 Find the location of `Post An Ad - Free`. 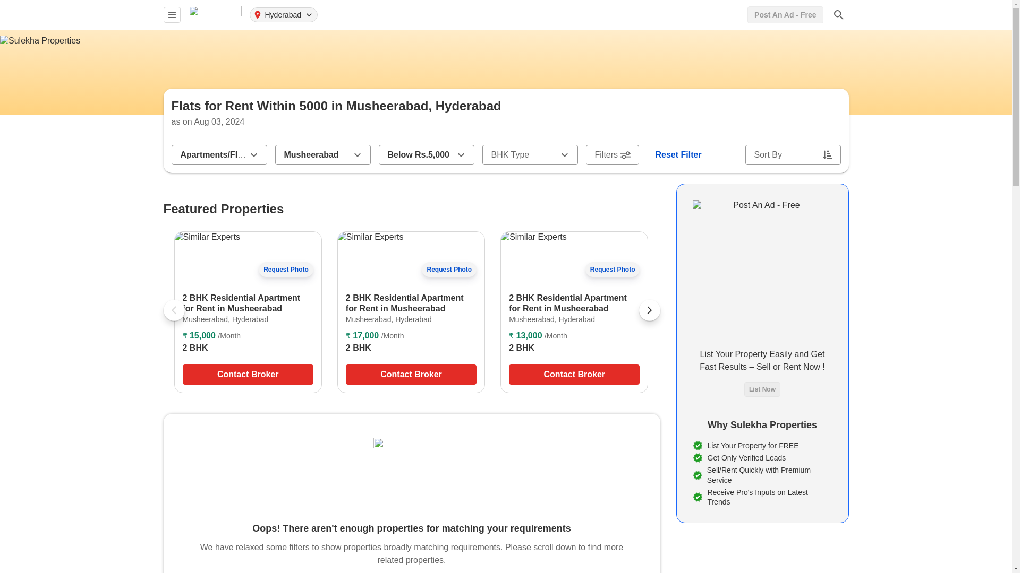

Post An Ad - Free is located at coordinates (785, 15).